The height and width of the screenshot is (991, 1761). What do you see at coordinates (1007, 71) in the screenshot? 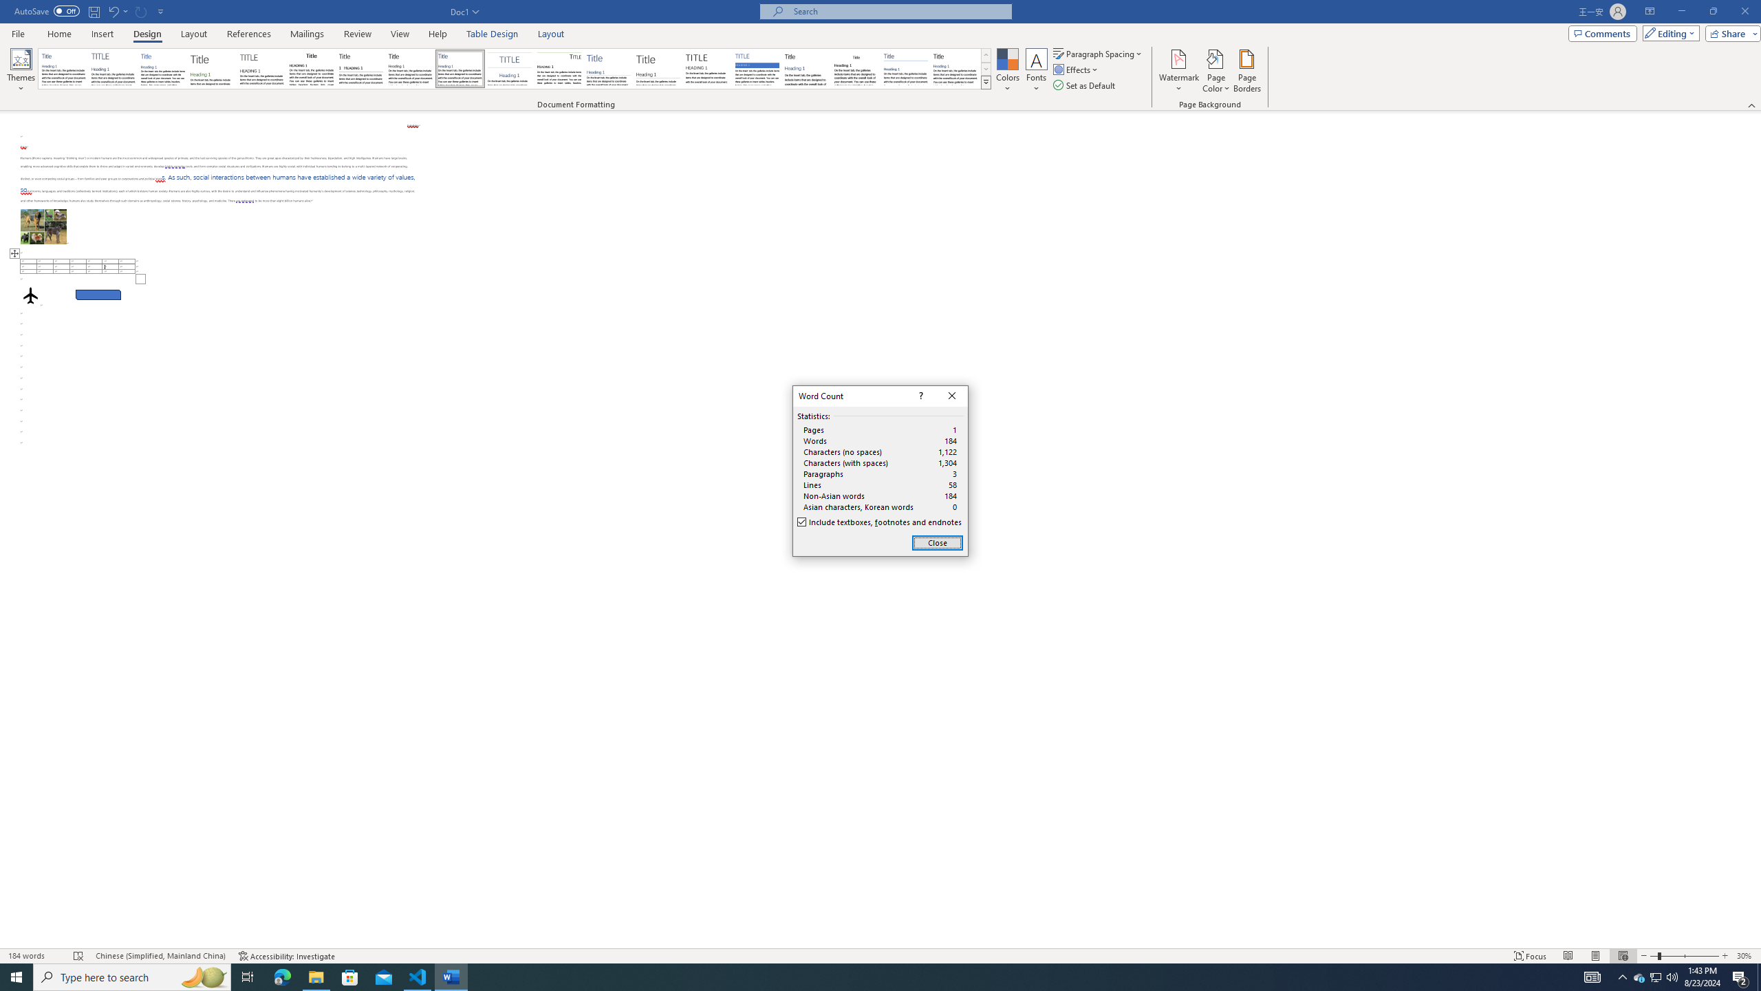
I see `Colors` at bounding box center [1007, 71].